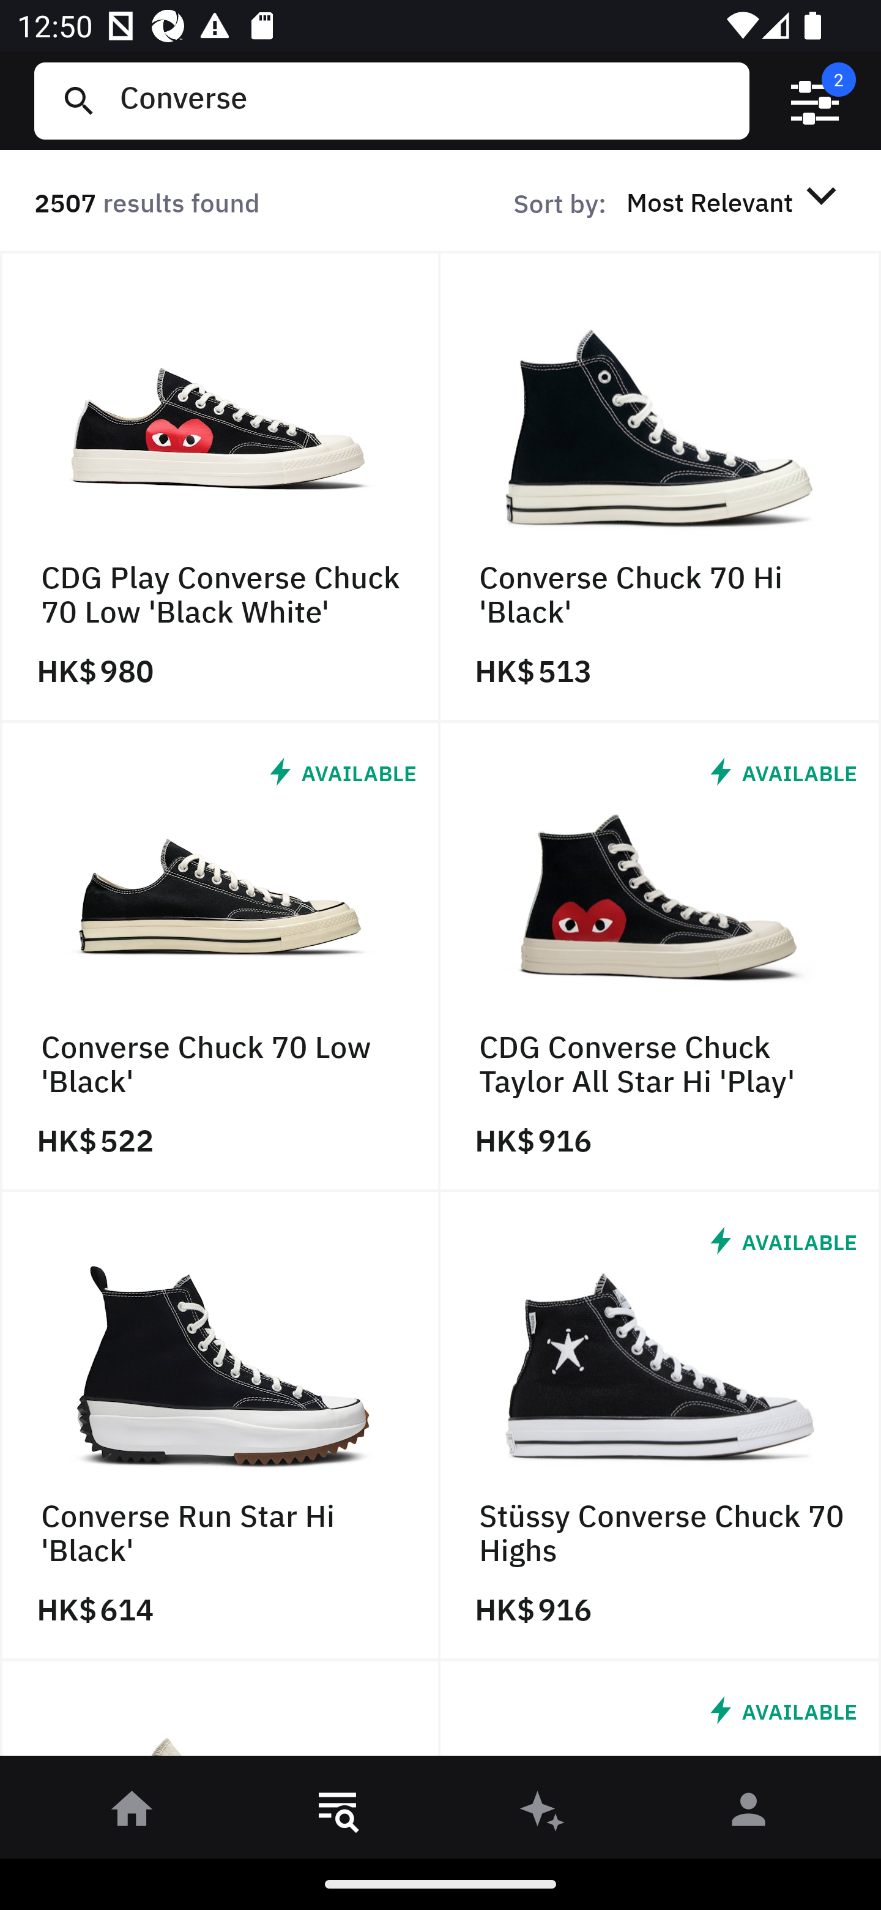 The height and width of the screenshot is (1910, 881). What do you see at coordinates (425, 100) in the screenshot?
I see `Converse` at bounding box center [425, 100].